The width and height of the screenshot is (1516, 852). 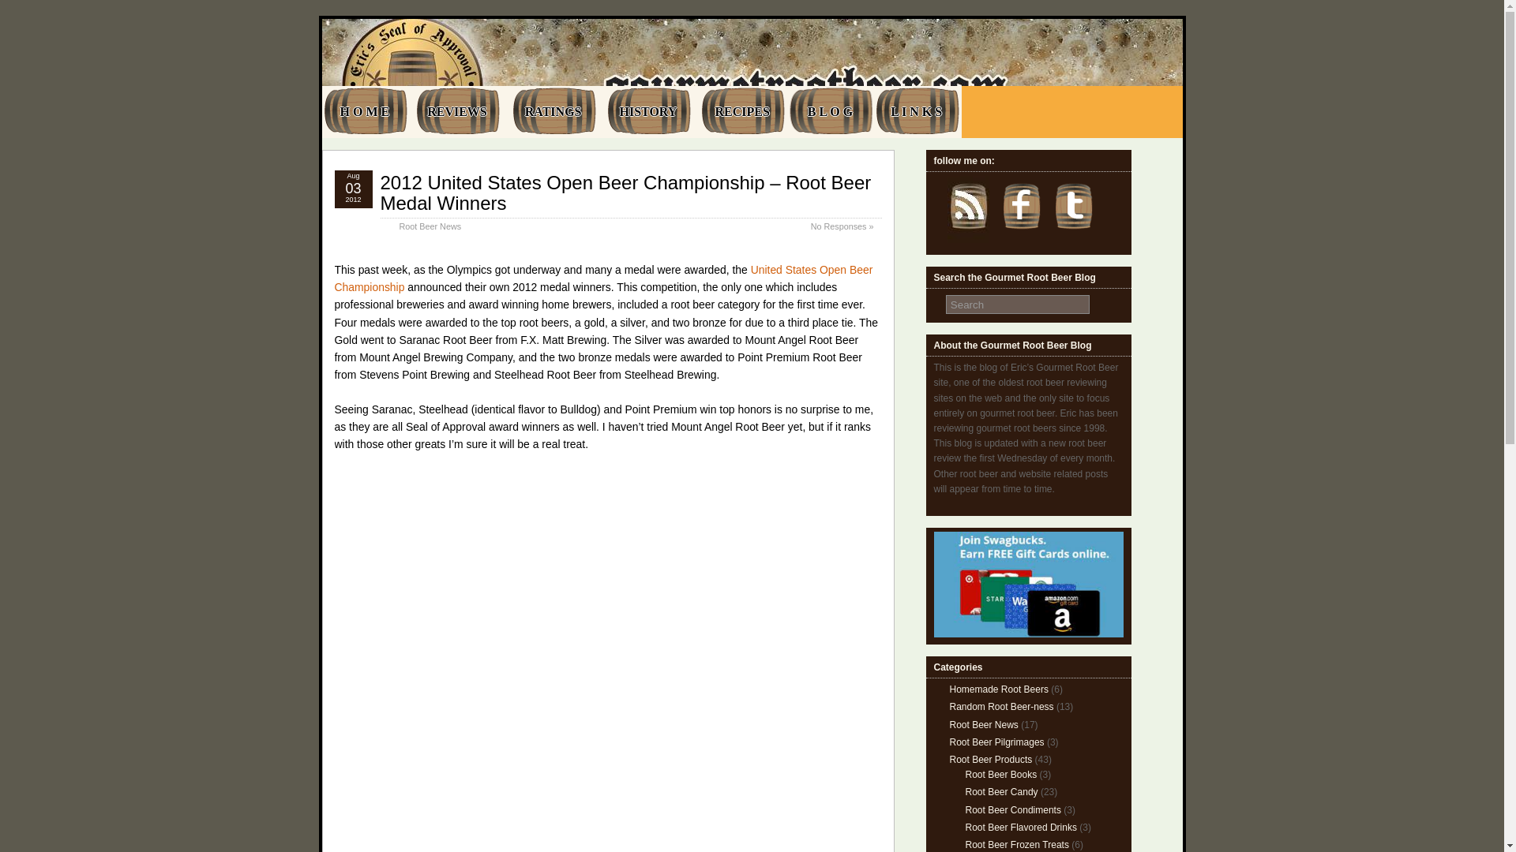 What do you see at coordinates (365, 112) in the screenshot?
I see `H O M E` at bounding box center [365, 112].